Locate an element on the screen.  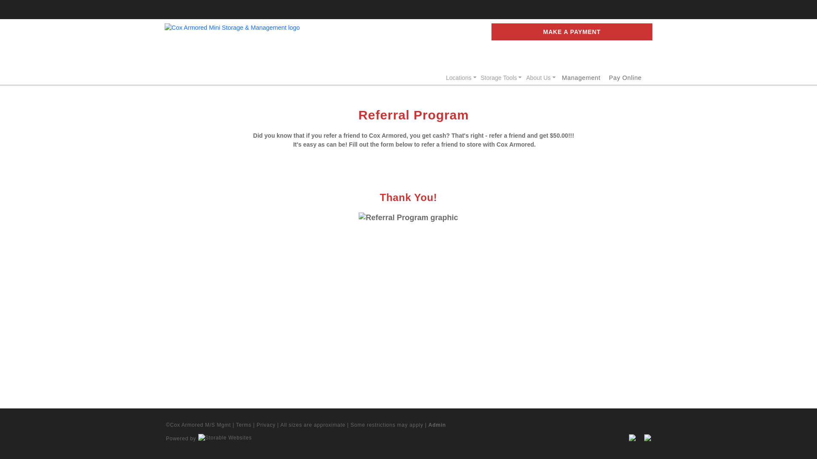
Pay Online is located at coordinates (625, 77).